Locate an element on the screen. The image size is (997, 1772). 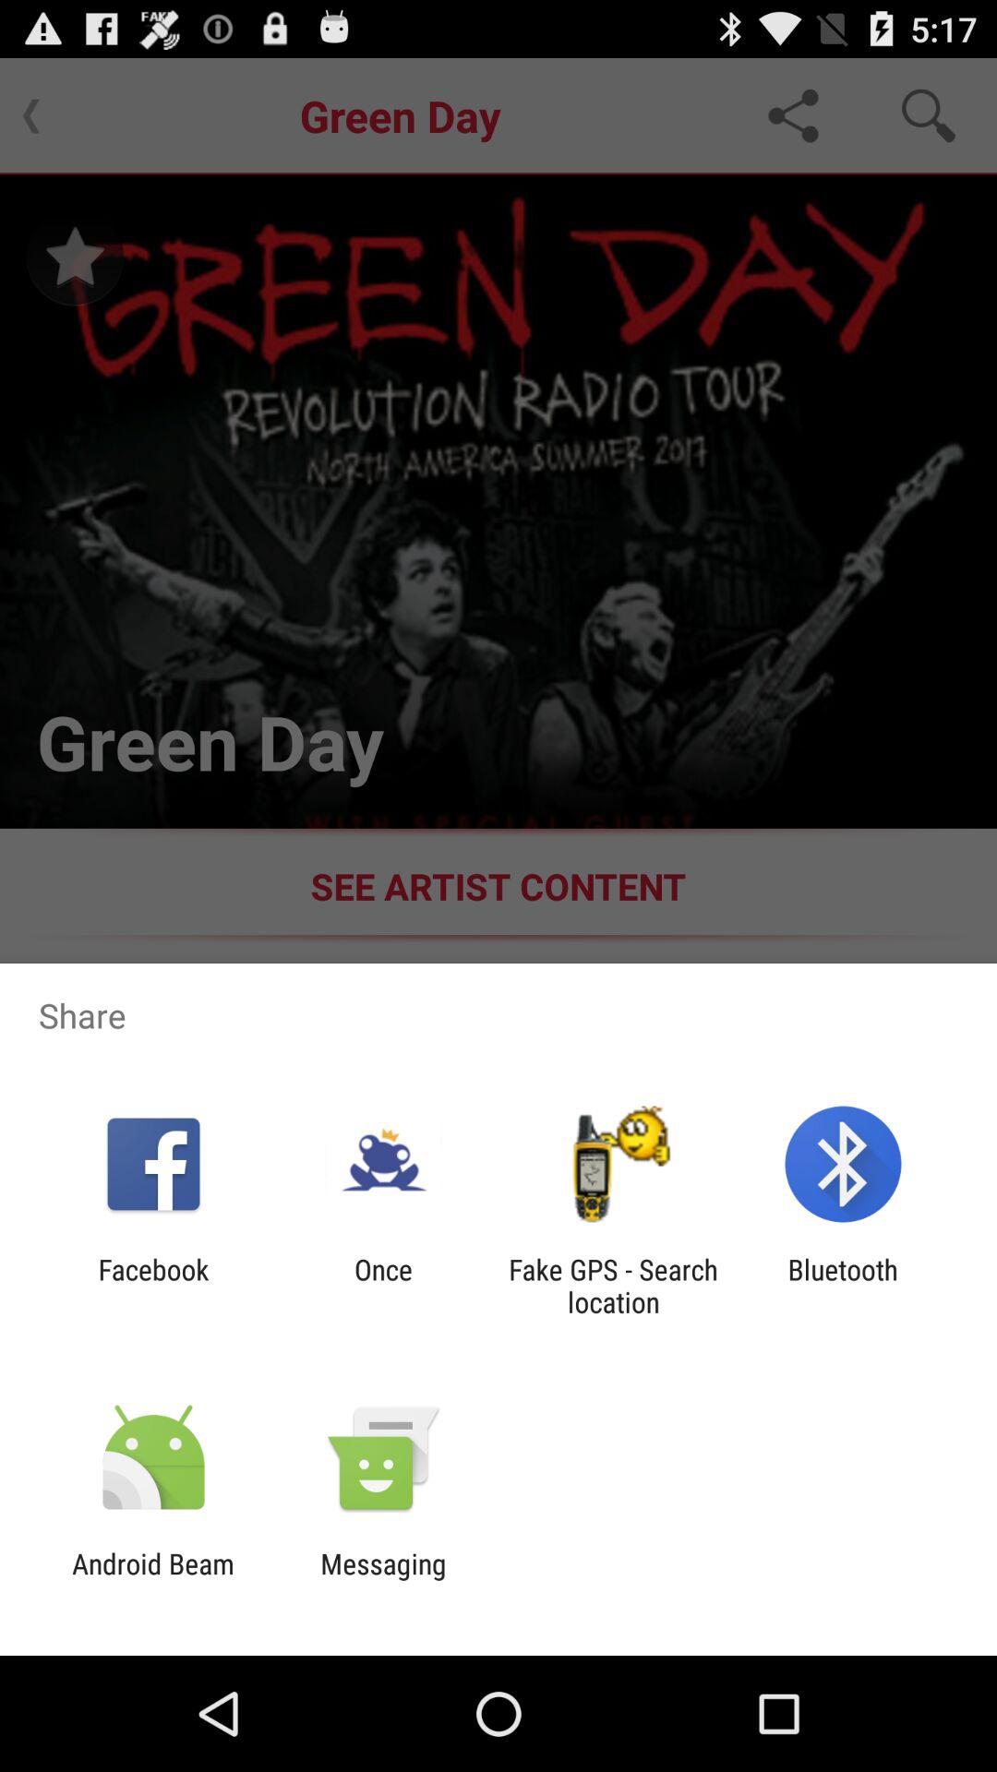
swipe to the once item is located at coordinates (384, 1286).